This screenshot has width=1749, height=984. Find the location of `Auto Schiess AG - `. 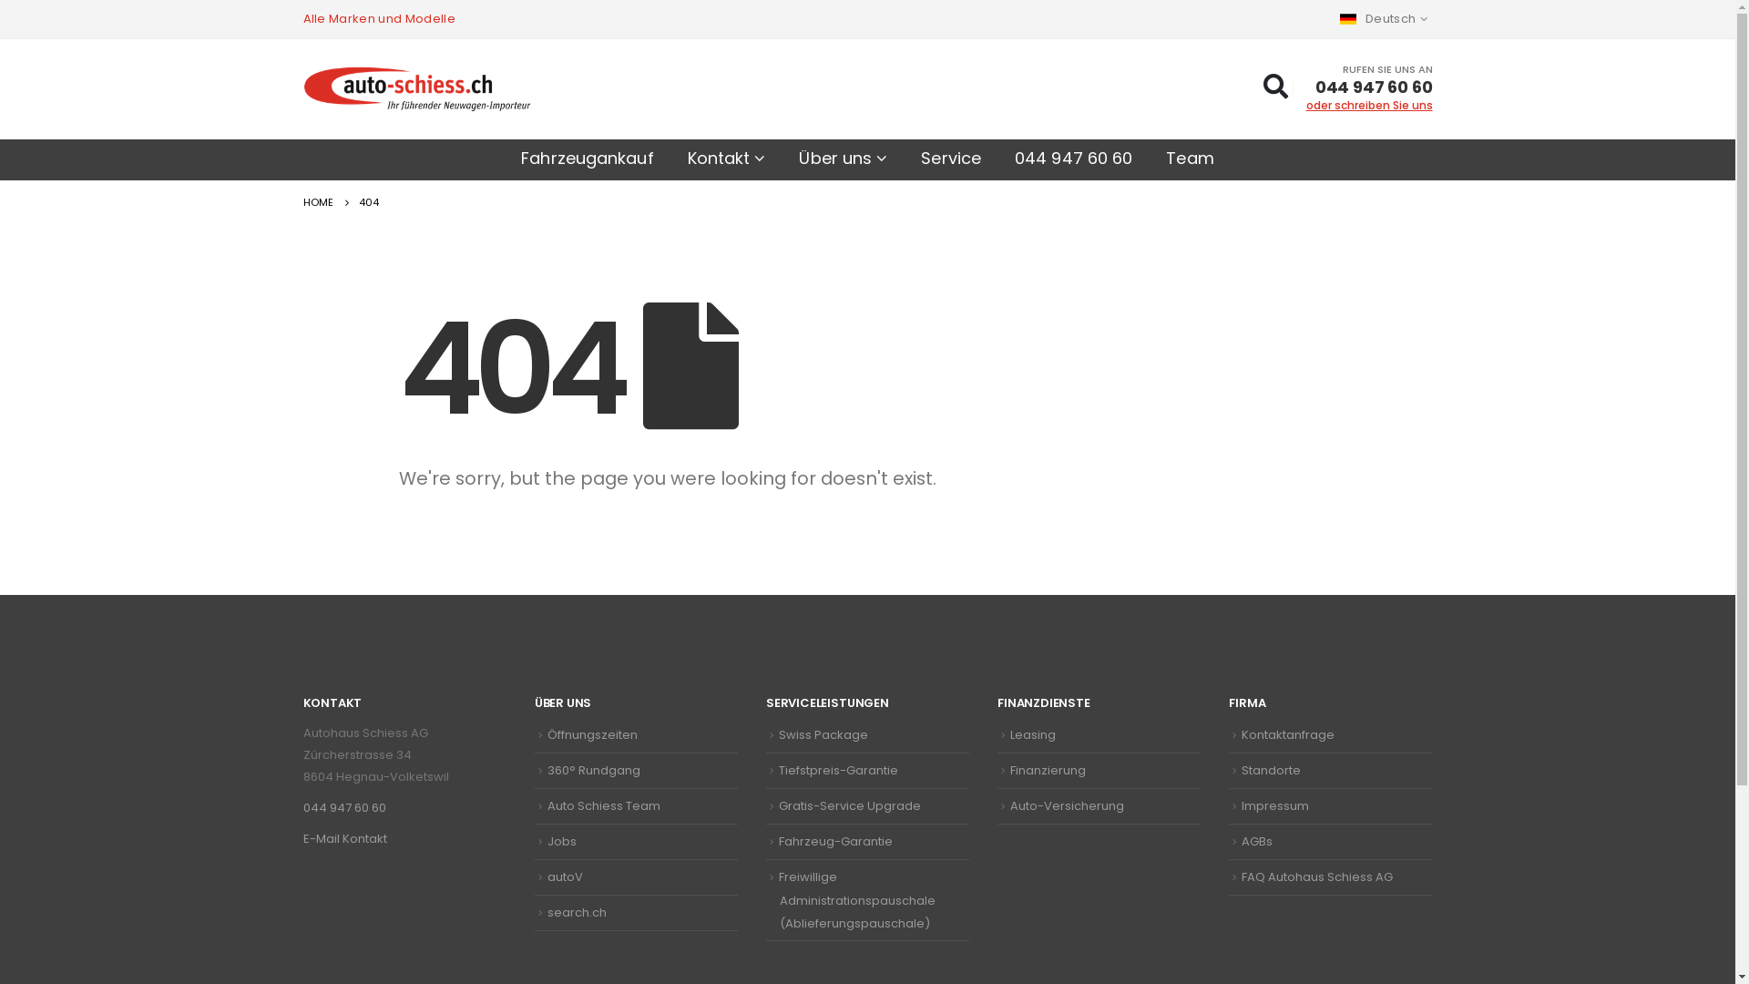

Auto Schiess AG -  is located at coordinates (416, 89).